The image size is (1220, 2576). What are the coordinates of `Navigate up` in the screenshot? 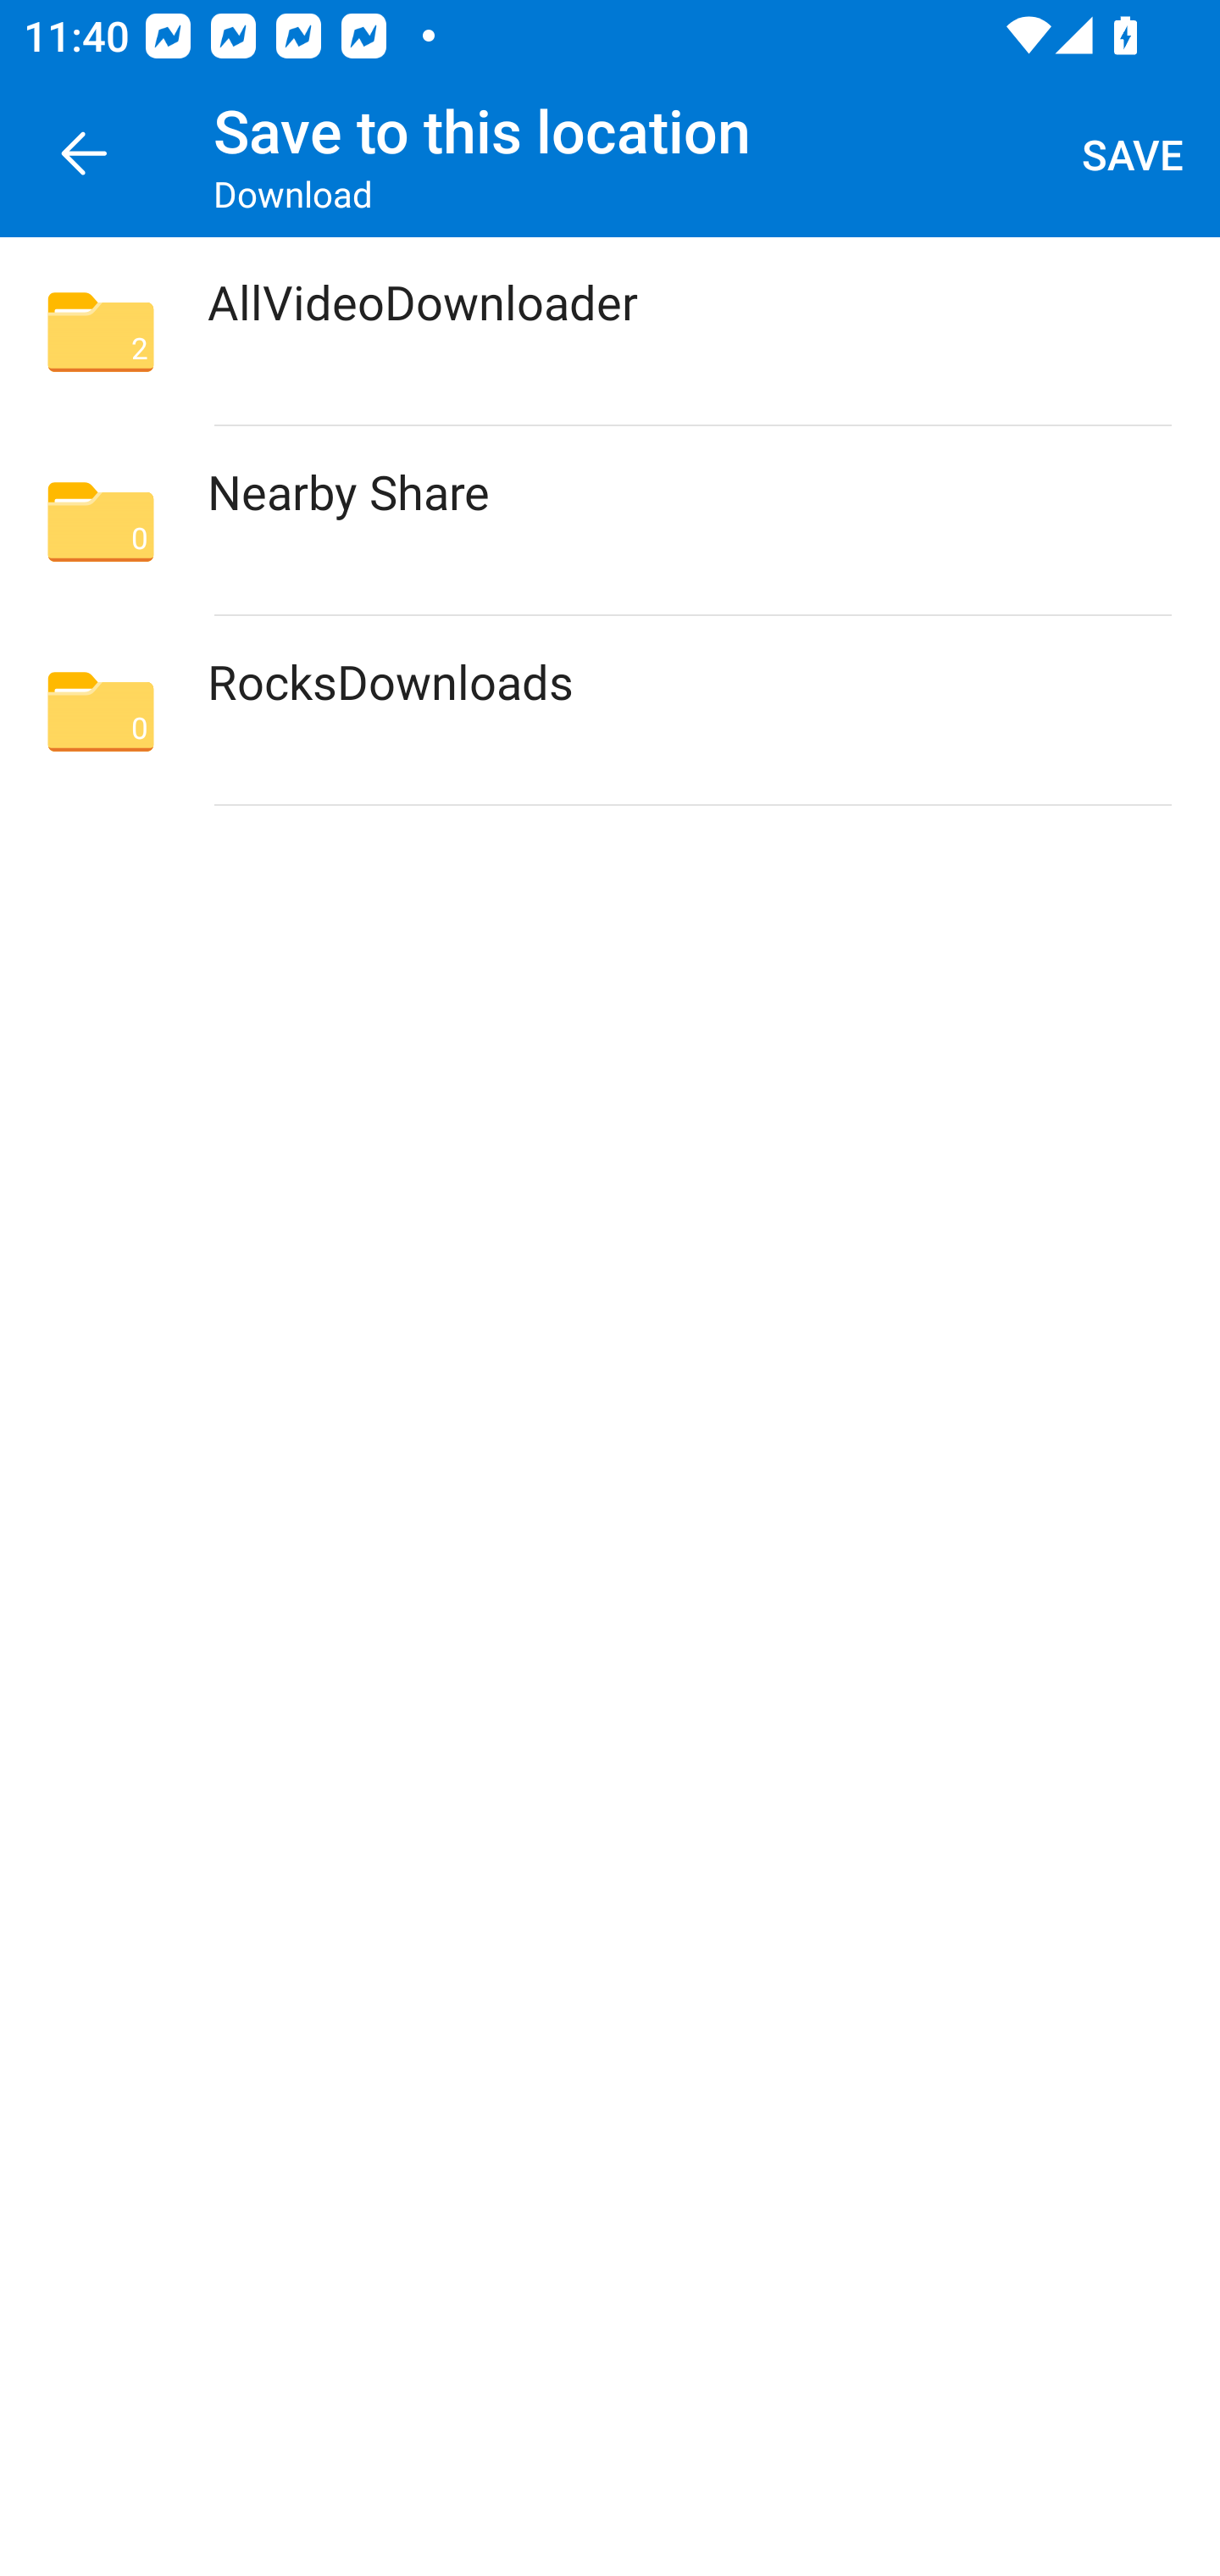 It's located at (83, 154).